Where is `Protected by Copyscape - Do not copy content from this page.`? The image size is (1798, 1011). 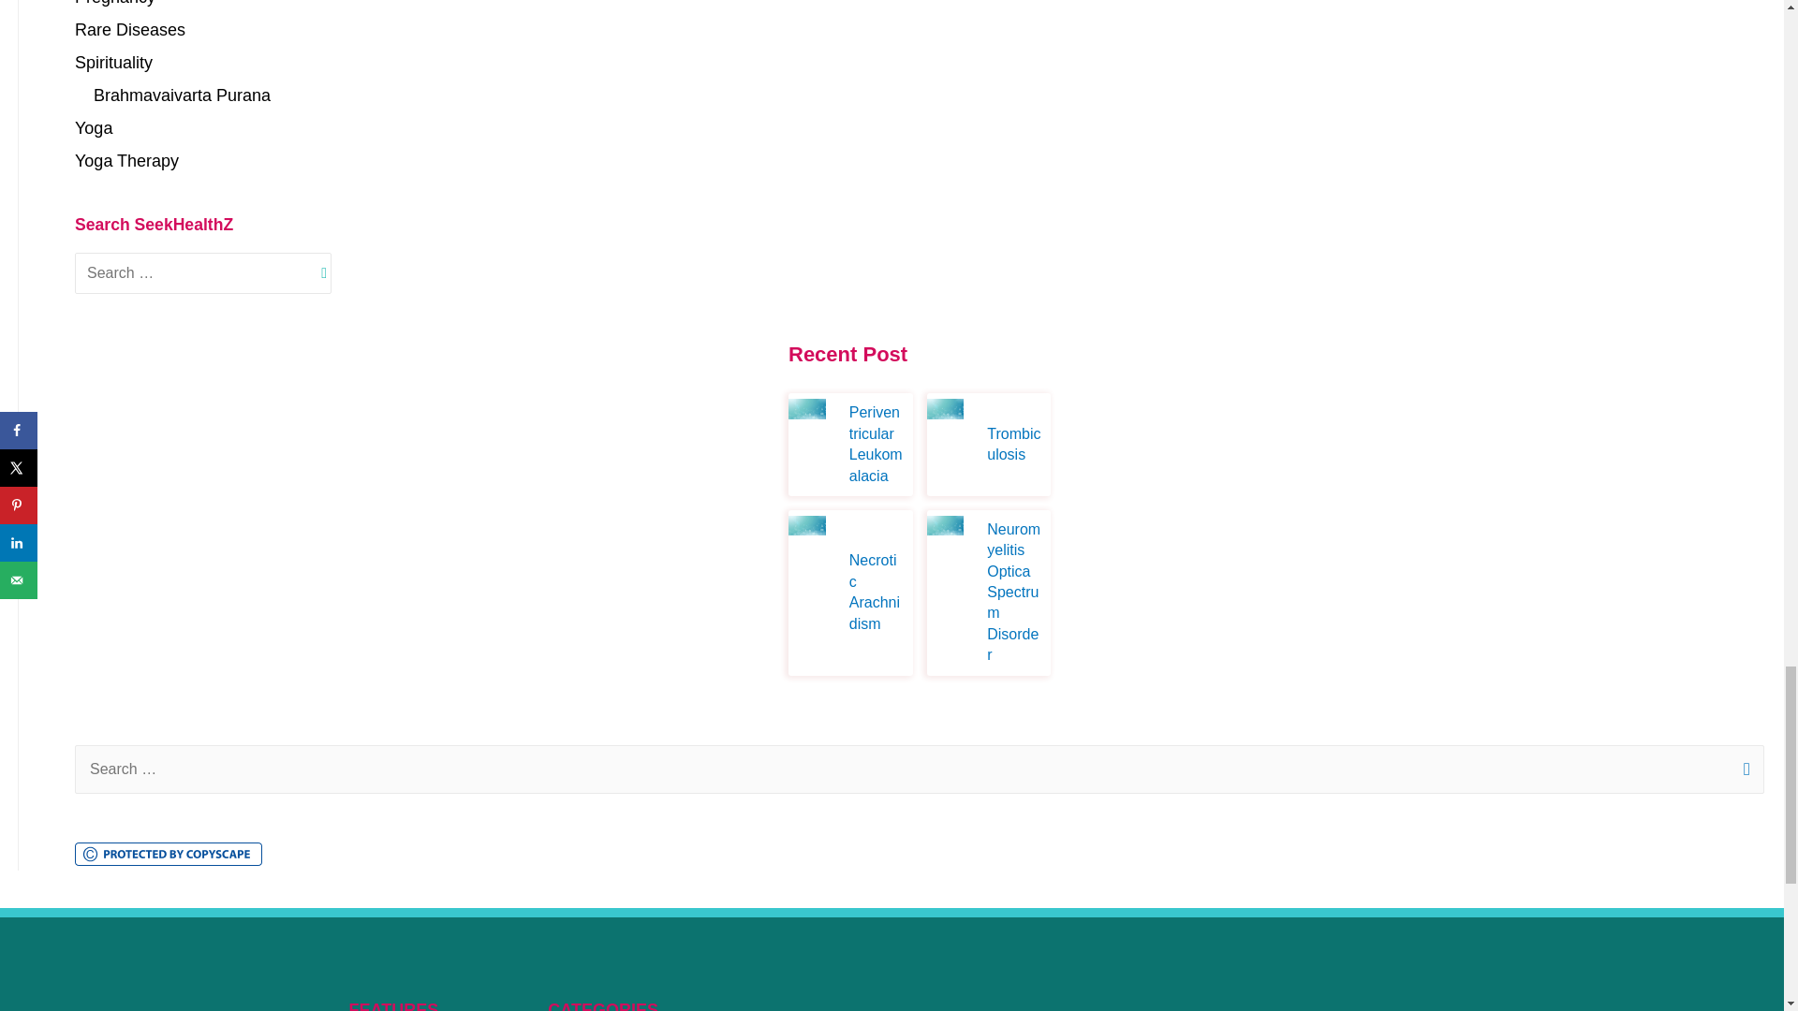
Protected by Copyscape - Do not copy content from this page. is located at coordinates (169, 854).